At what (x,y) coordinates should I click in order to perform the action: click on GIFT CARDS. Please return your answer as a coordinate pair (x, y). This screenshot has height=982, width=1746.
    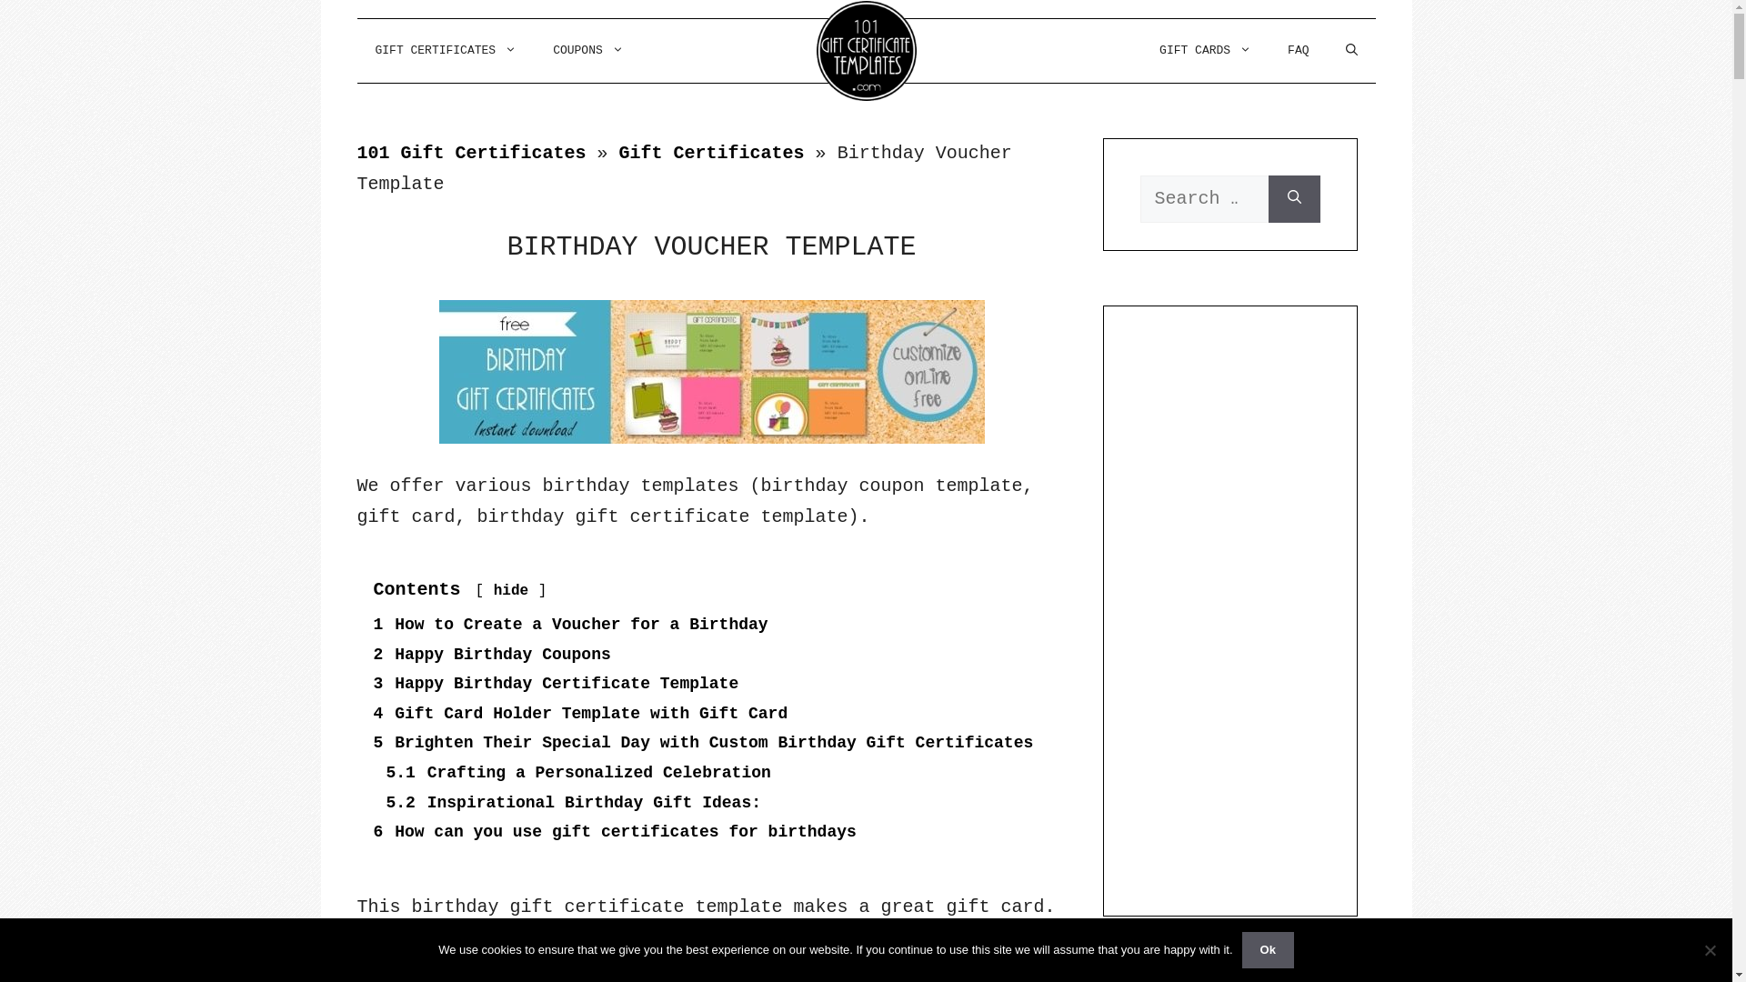
    Looking at the image, I should click on (1206, 51).